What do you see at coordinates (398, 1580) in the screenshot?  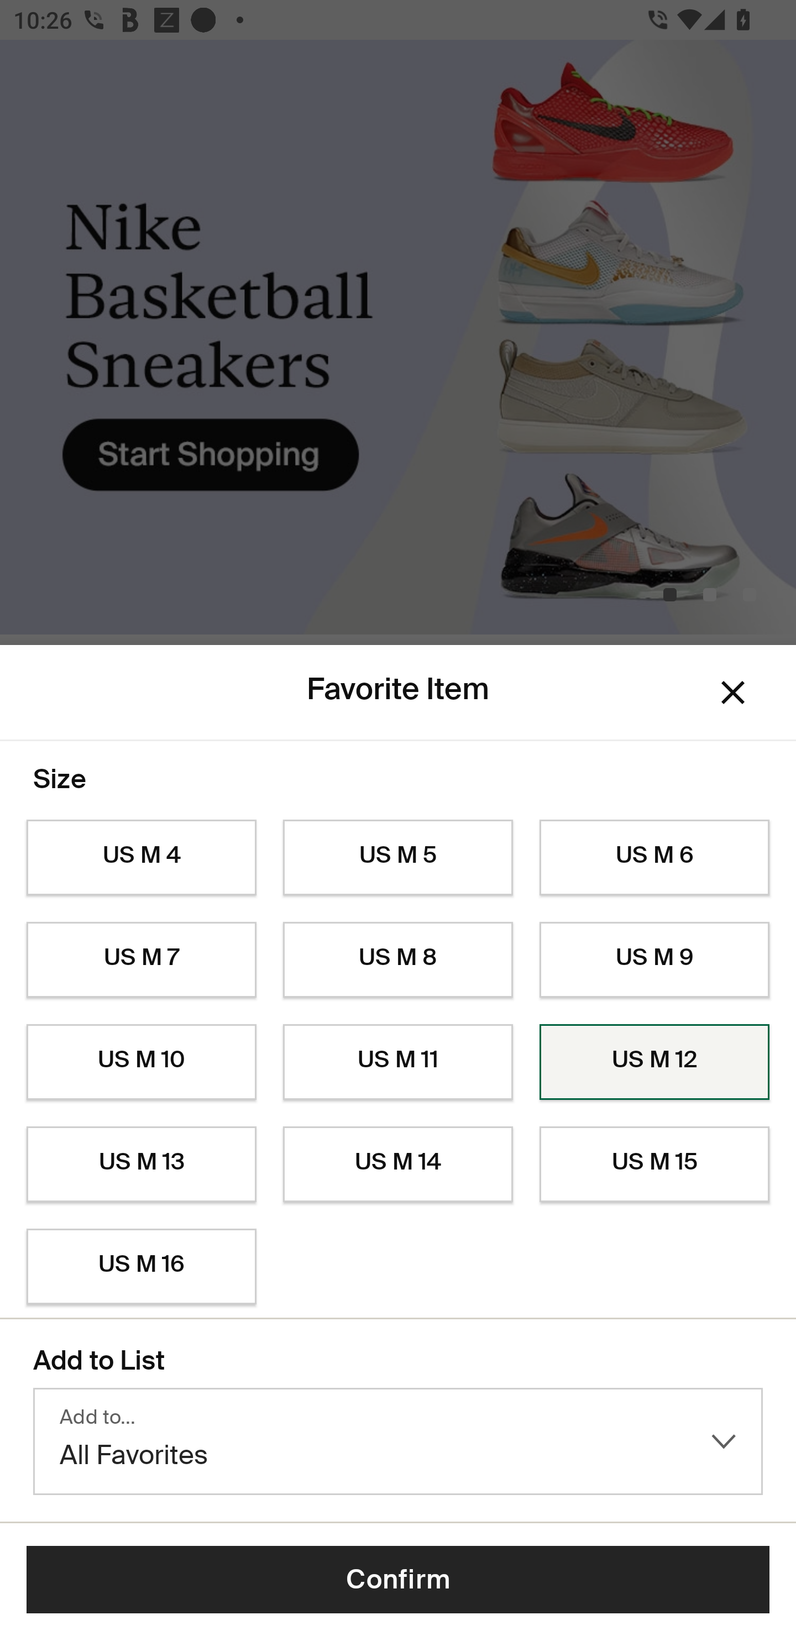 I see `Confirm` at bounding box center [398, 1580].